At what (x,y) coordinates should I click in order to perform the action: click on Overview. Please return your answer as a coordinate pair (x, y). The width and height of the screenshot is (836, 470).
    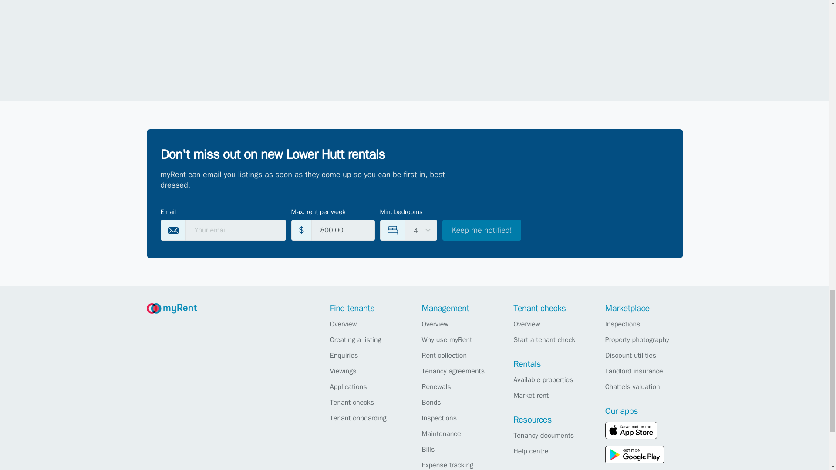
    Looking at the image, I should click on (367, 324).